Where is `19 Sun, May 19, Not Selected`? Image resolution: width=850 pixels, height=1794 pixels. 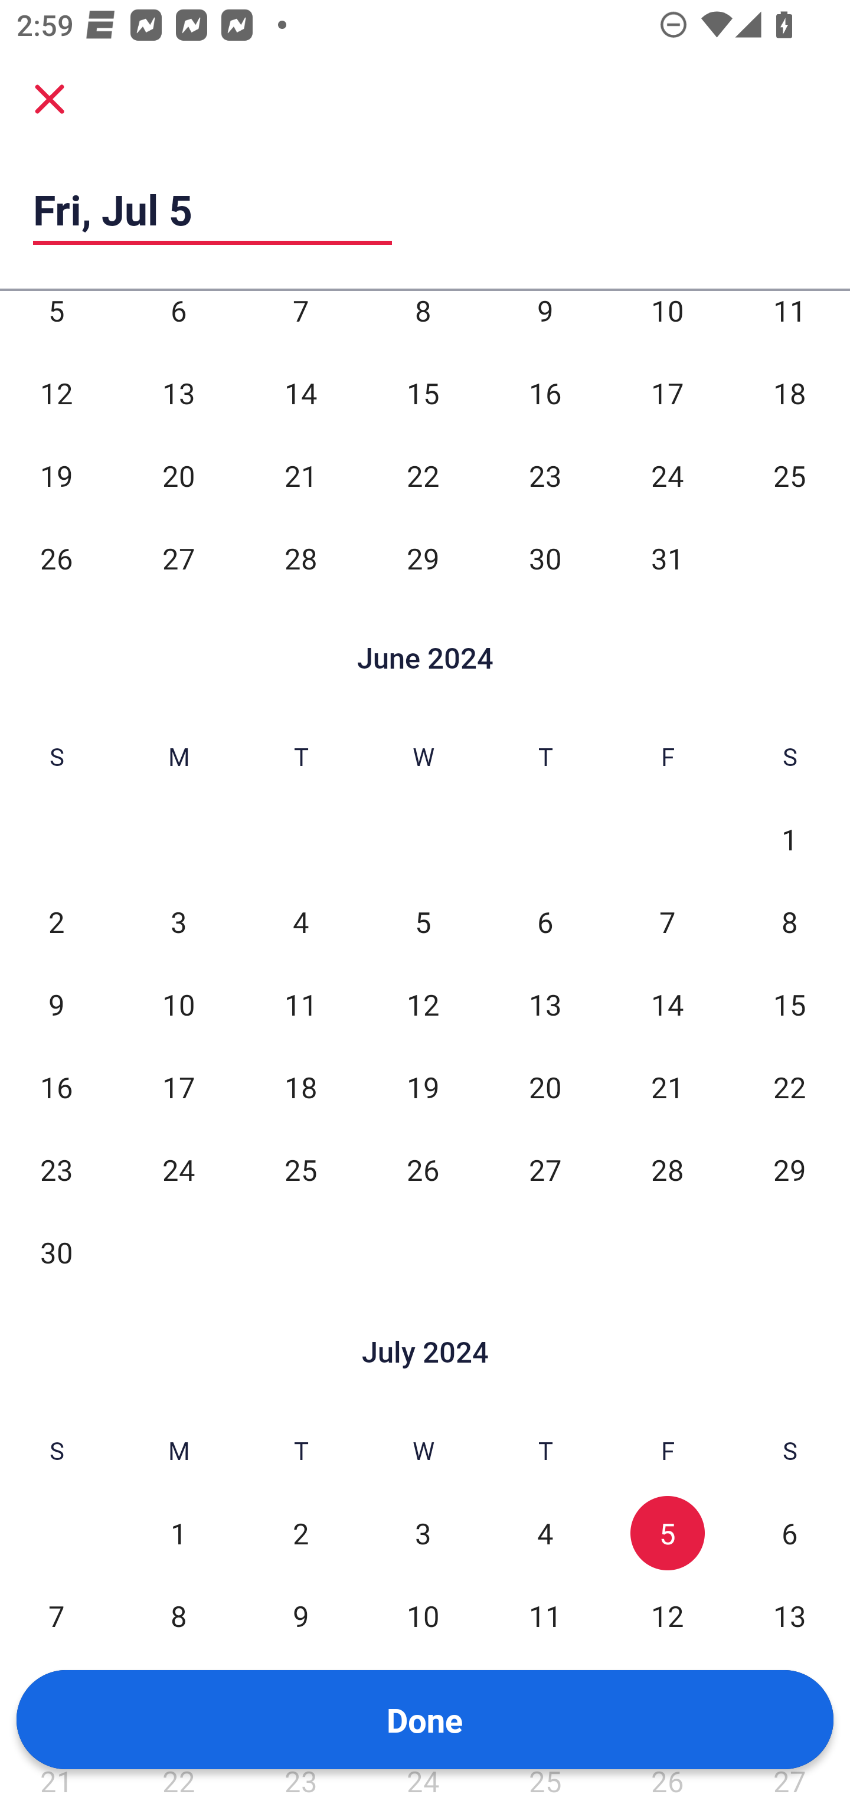
19 Sun, May 19, Not Selected is located at coordinates (56, 475).